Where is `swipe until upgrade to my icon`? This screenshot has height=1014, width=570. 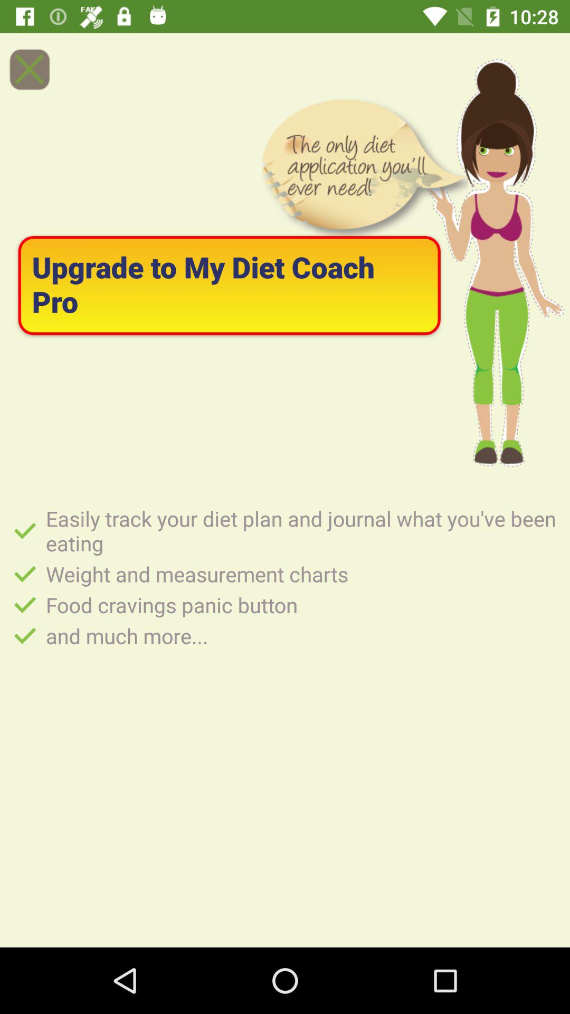
swipe until upgrade to my icon is located at coordinates (229, 285).